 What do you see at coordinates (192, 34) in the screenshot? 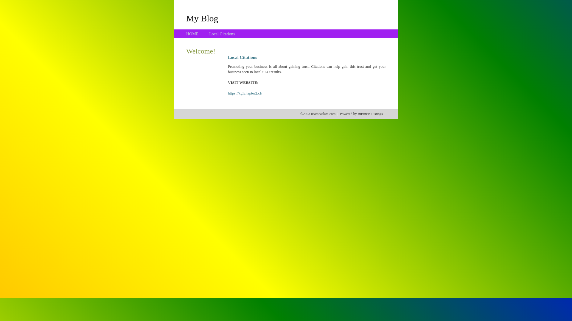
I see `HOME` at bounding box center [192, 34].